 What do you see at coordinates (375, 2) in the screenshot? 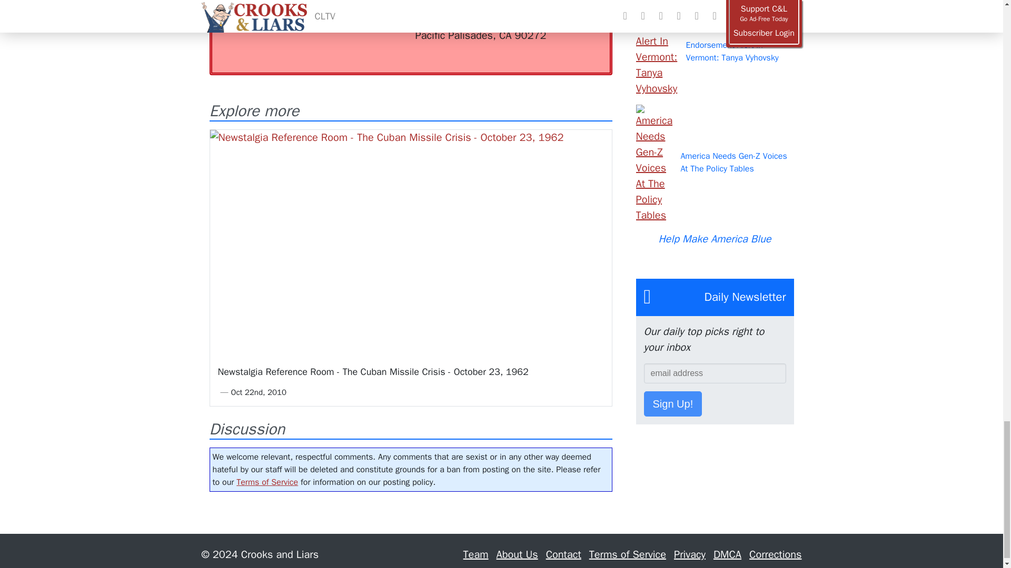
I see `Donate via PayPal` at bounding box center [375, 2].